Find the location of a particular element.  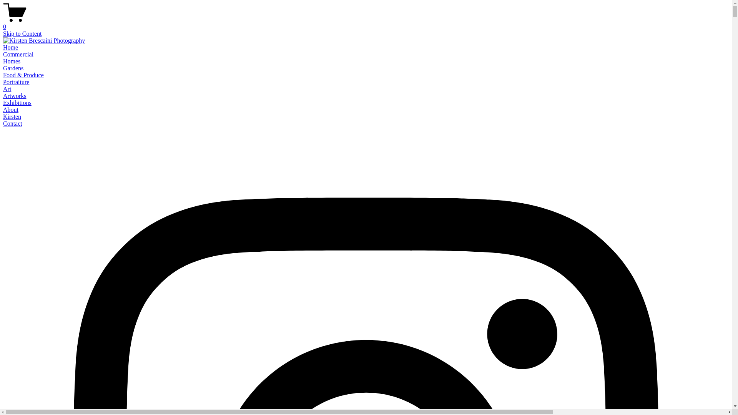

Exhibitions is located at coordinates (17, 103).